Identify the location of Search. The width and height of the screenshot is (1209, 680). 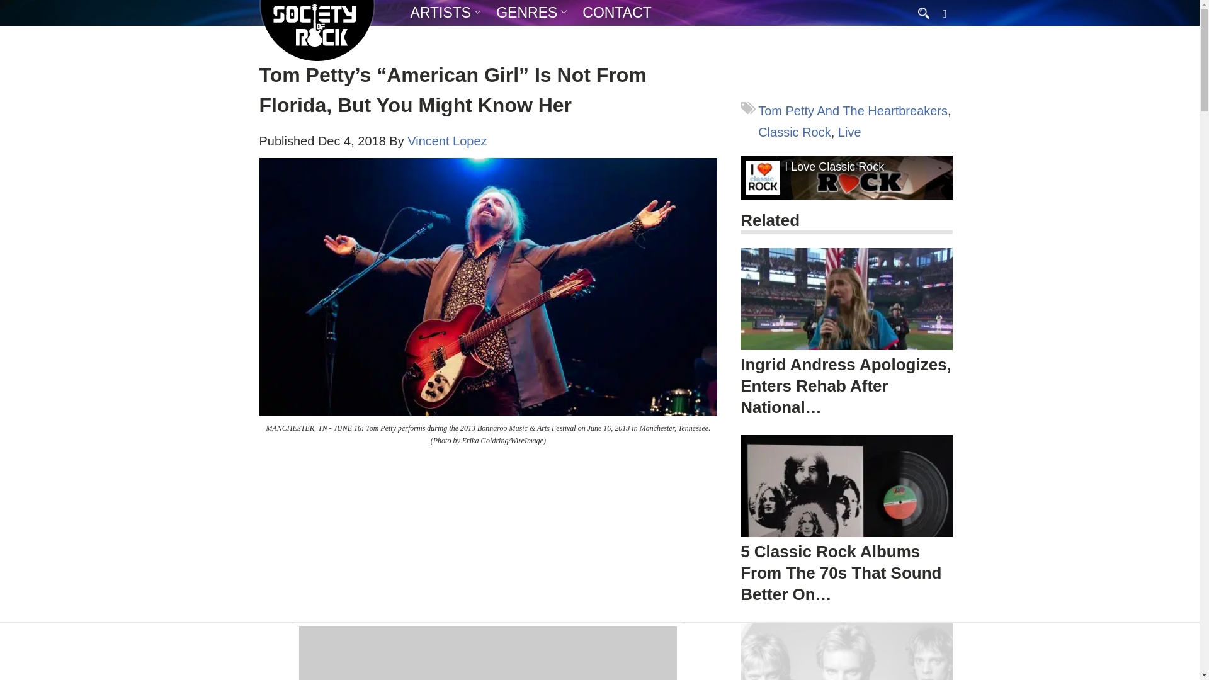
(13, 5).